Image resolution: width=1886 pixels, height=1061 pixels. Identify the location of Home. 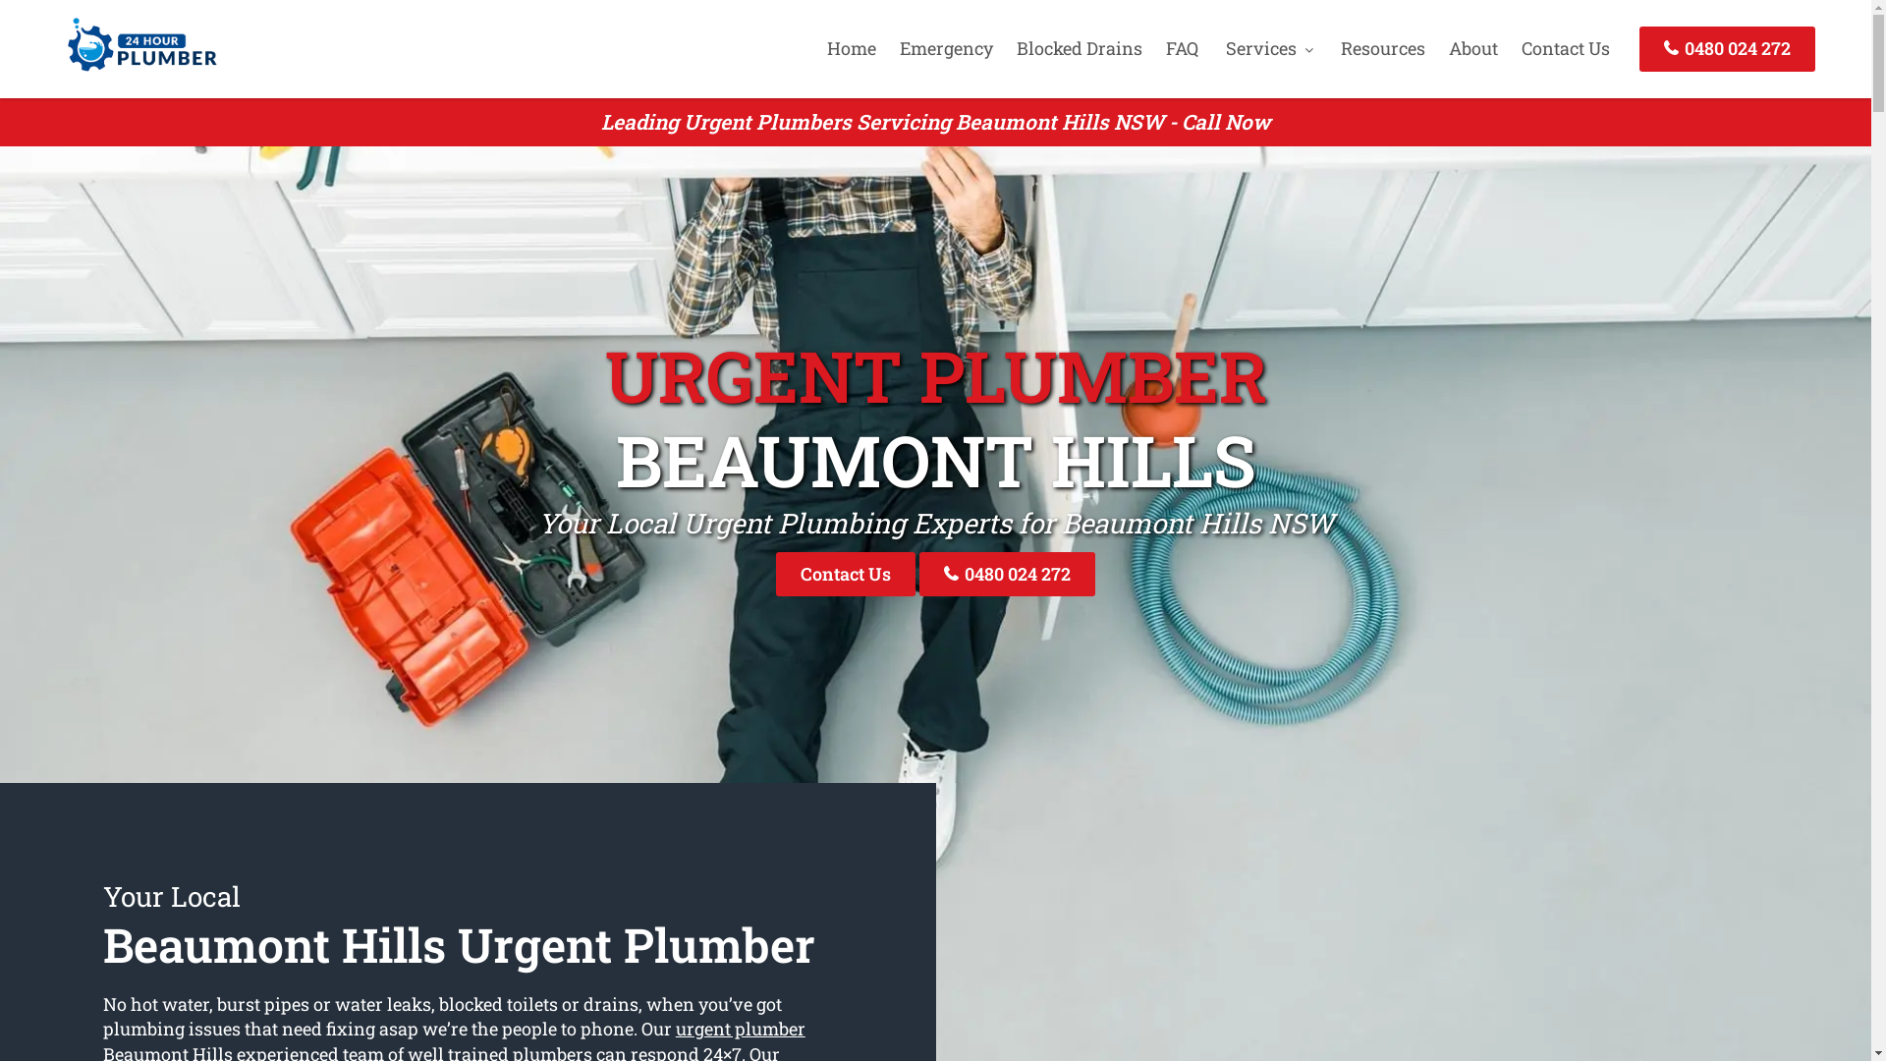
(852, 48).